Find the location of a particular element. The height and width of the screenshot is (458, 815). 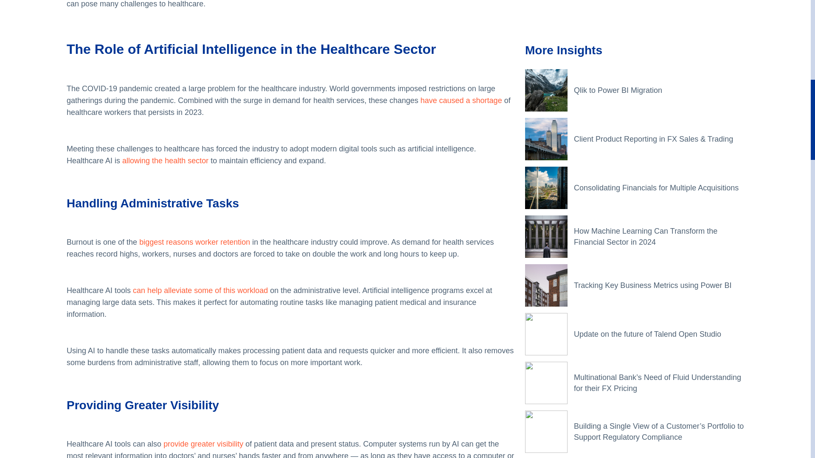

allowing the health sector is located at coordinates (166, 160).